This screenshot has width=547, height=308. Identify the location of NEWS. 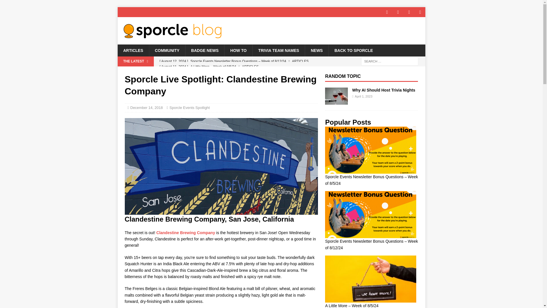
(317, 50).